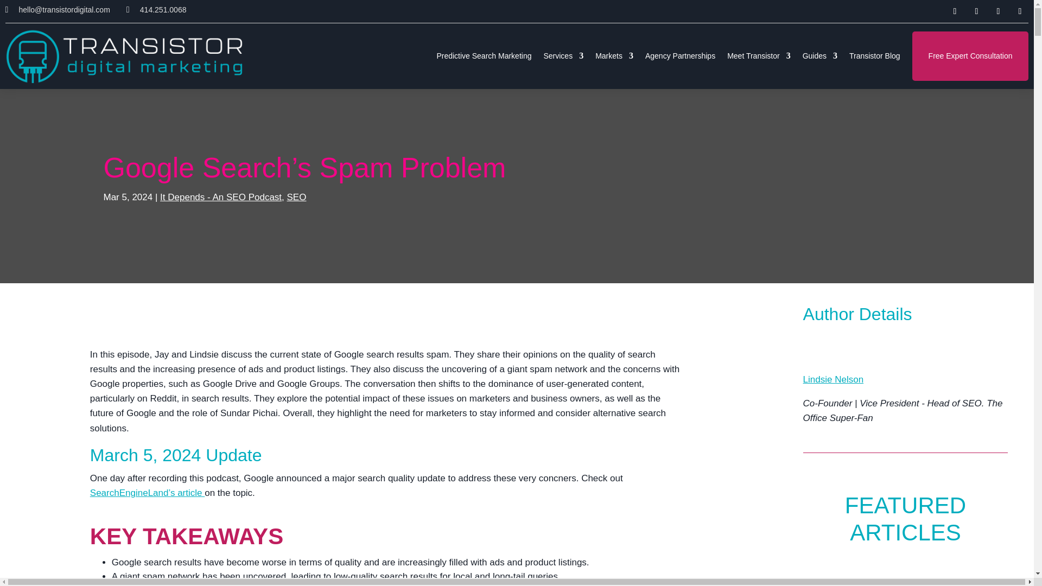 The width and height of the screenshot is (1042, 586). What do you see at coordinates (976, 11) in the screenshot?
I see `Follow on Facebook` at bounding box center [976, 11].